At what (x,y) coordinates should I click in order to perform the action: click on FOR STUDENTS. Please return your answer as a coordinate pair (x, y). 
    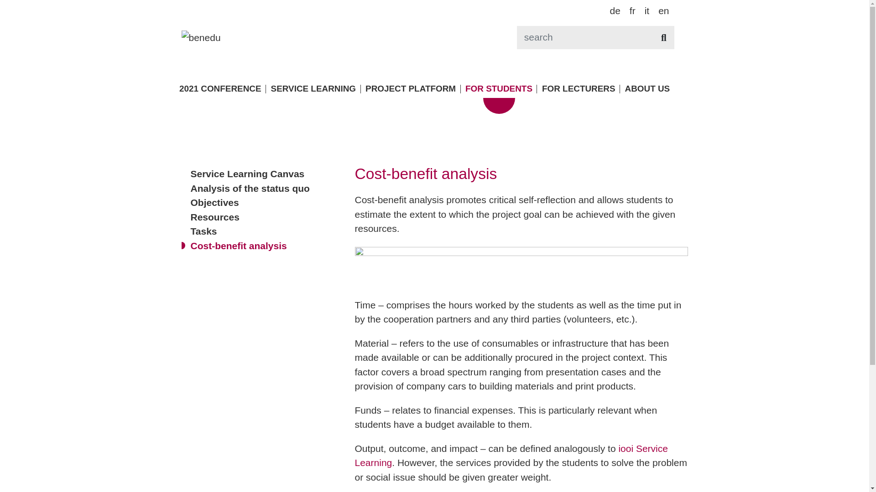
    Looking at the image, I should click on (499, 89).